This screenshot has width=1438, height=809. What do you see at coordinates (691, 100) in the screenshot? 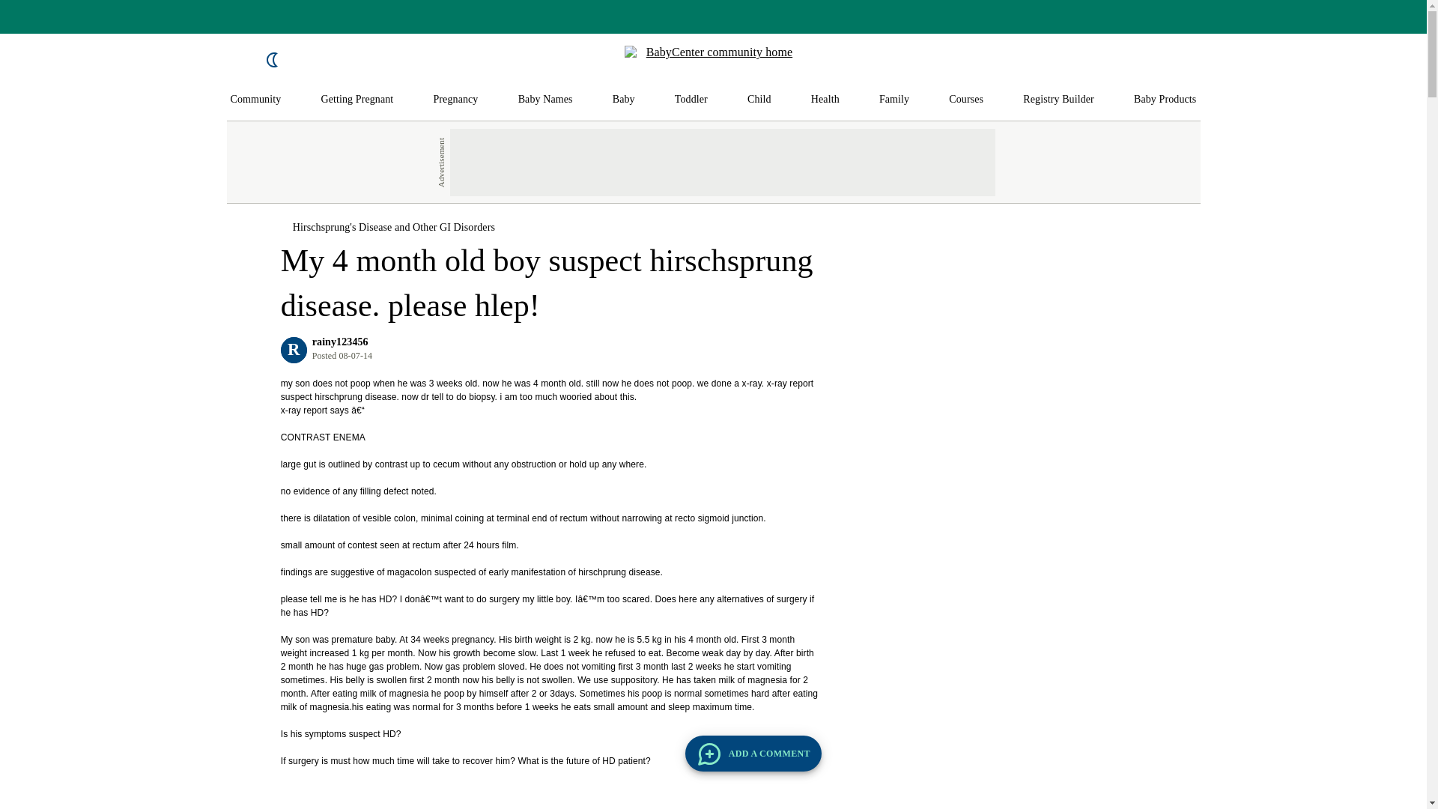
I see `Toddler` at bounding box center [691, 100].